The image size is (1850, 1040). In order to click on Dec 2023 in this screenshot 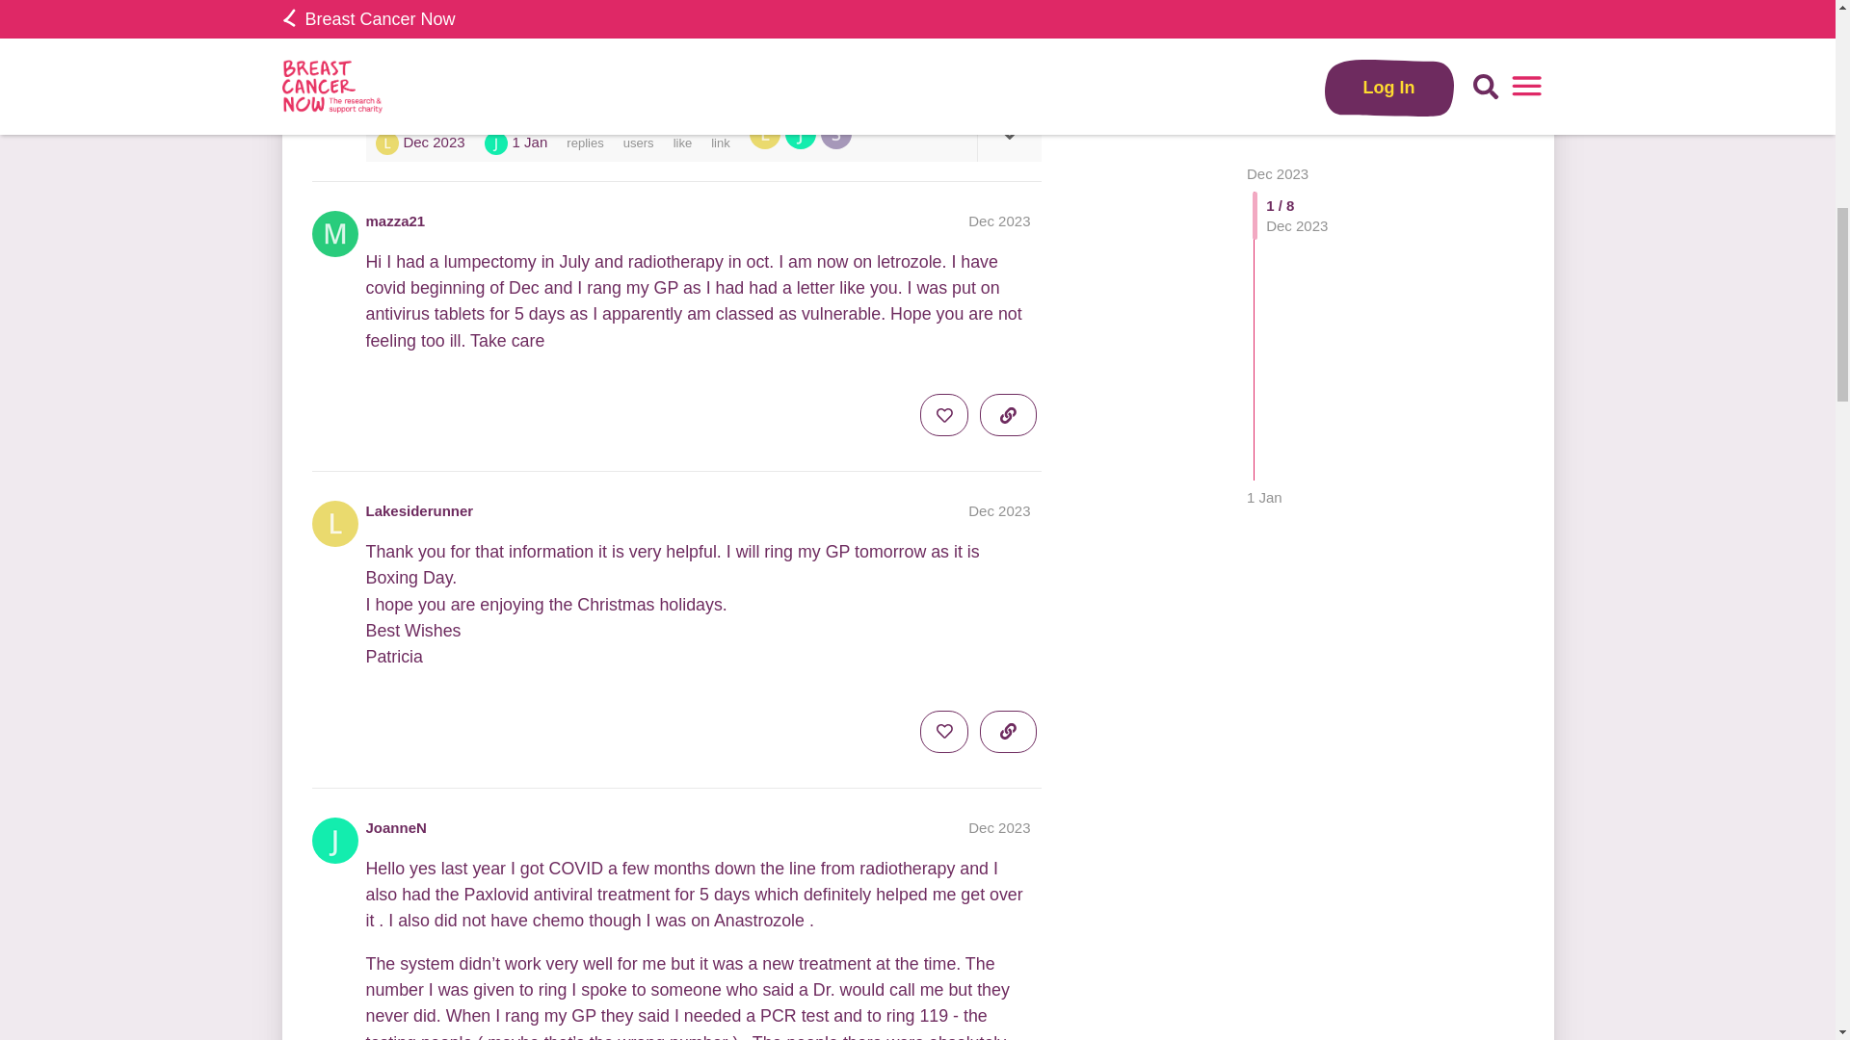, I will do `click(998, 221)`.